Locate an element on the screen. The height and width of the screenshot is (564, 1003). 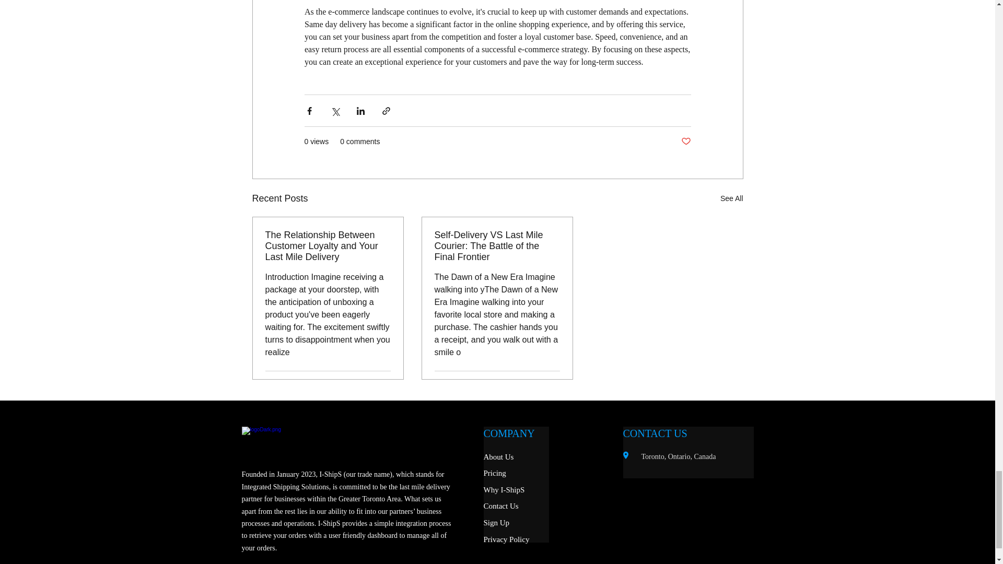
About Us is located at coordinates (498, 457).